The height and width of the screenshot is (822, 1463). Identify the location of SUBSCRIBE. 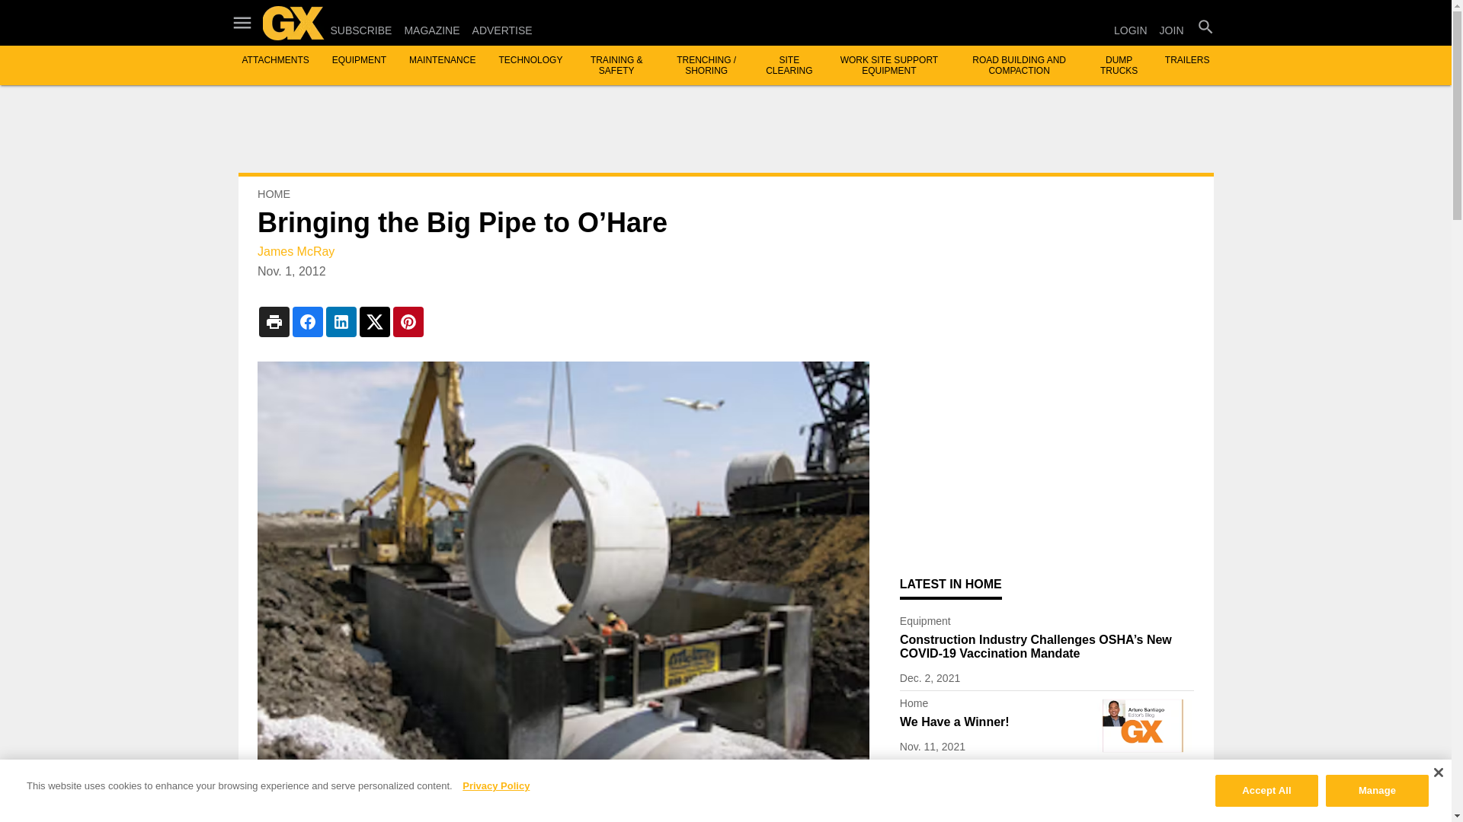
(361, 30).